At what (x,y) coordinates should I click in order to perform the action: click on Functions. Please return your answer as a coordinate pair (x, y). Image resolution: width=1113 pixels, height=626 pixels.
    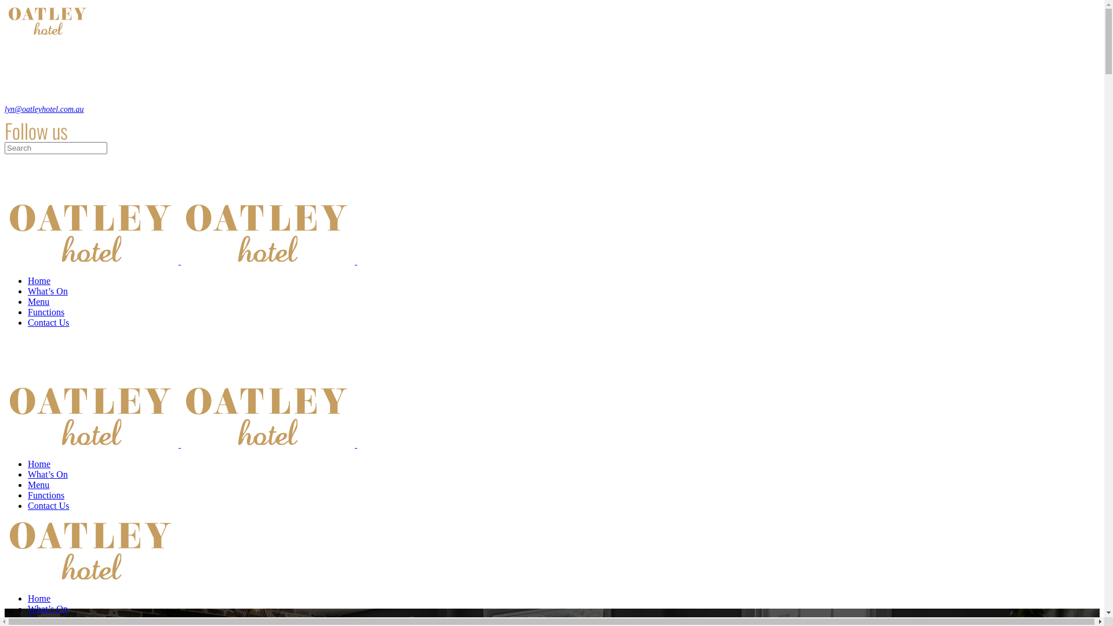
    Looking at the image, I should click on (46, 312).